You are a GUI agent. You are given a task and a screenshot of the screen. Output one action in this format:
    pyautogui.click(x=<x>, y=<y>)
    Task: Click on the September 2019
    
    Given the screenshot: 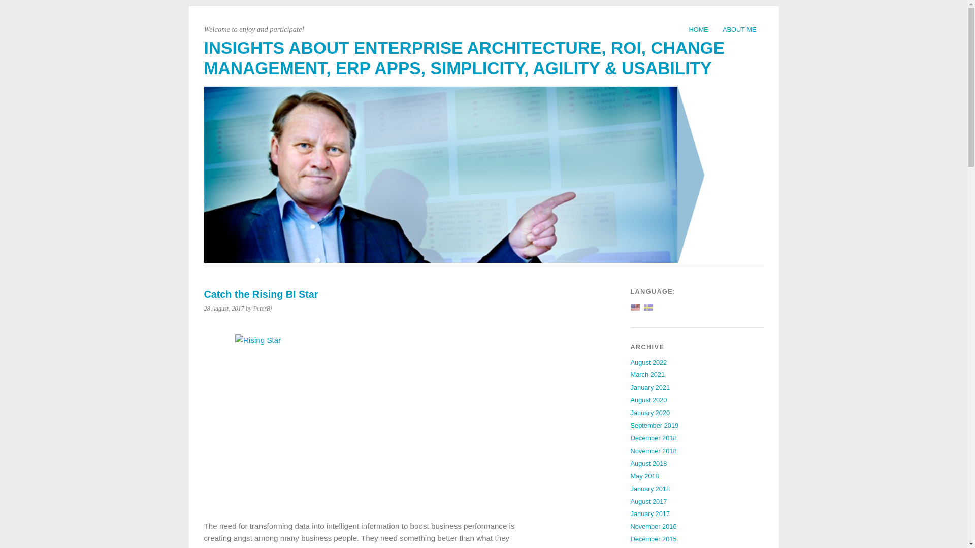 What is the action you would take?
    pyautogui.click(x=655, y=425)
    